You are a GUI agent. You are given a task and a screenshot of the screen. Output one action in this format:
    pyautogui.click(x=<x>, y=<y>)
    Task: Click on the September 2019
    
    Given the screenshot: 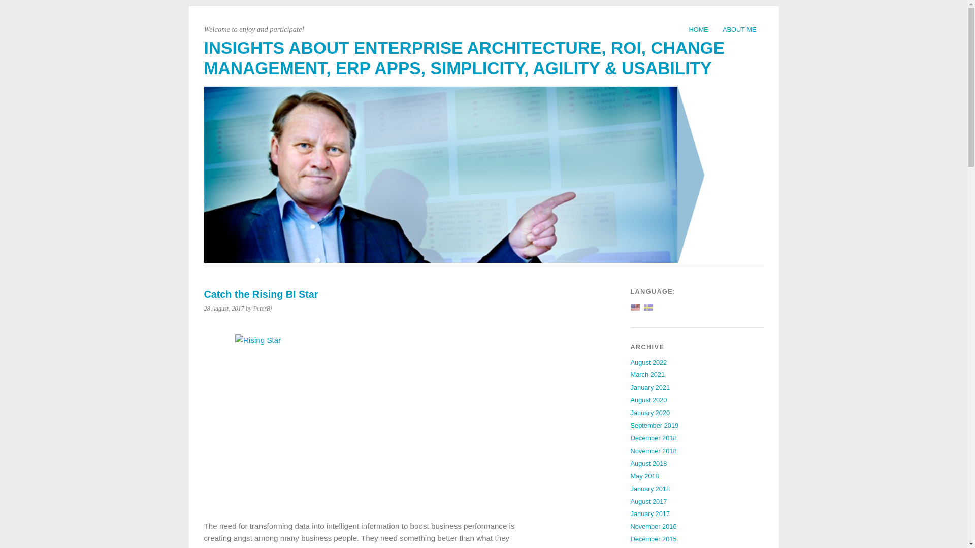 What is the action you would take?
    pyautogui.click(x=655, y=425)
    